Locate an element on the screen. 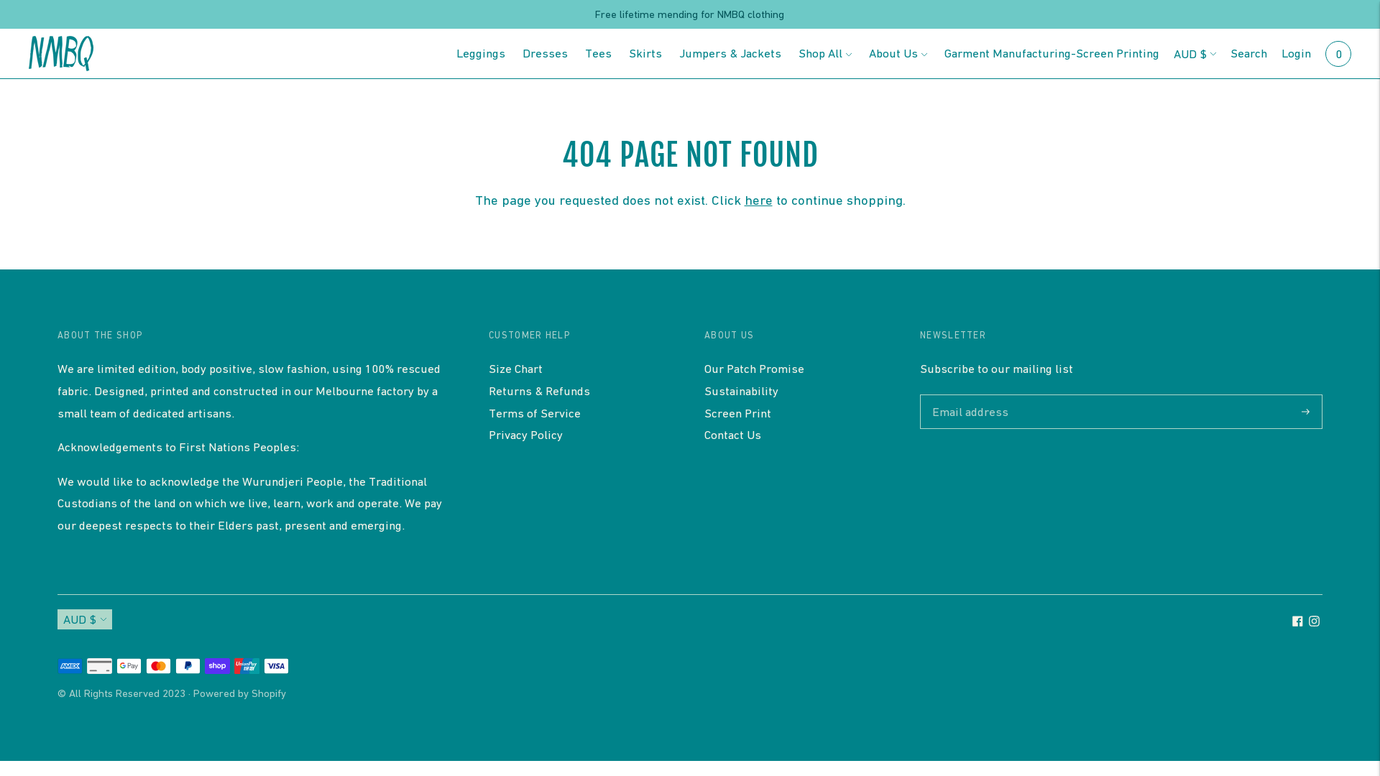 The image size is (1380, 776). AUD $ is located at coordinates (85, 619).